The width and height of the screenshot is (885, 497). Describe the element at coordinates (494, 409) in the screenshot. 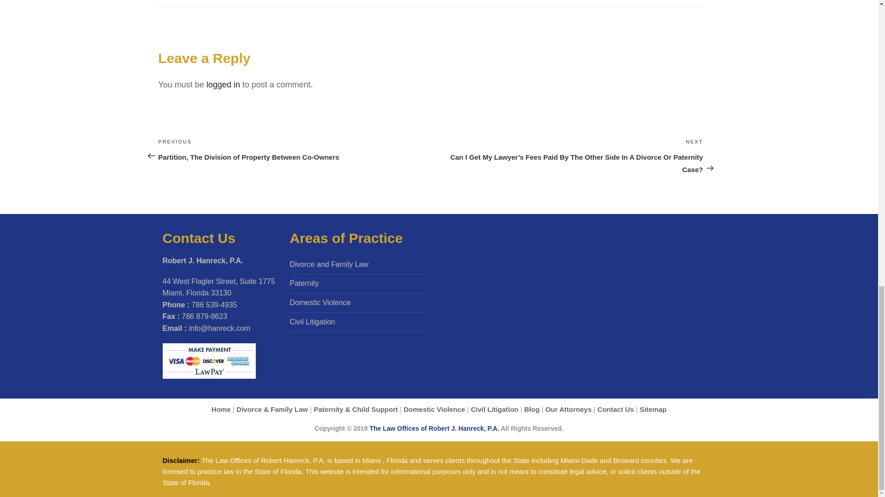

I see `Civil Litigation` at that location.